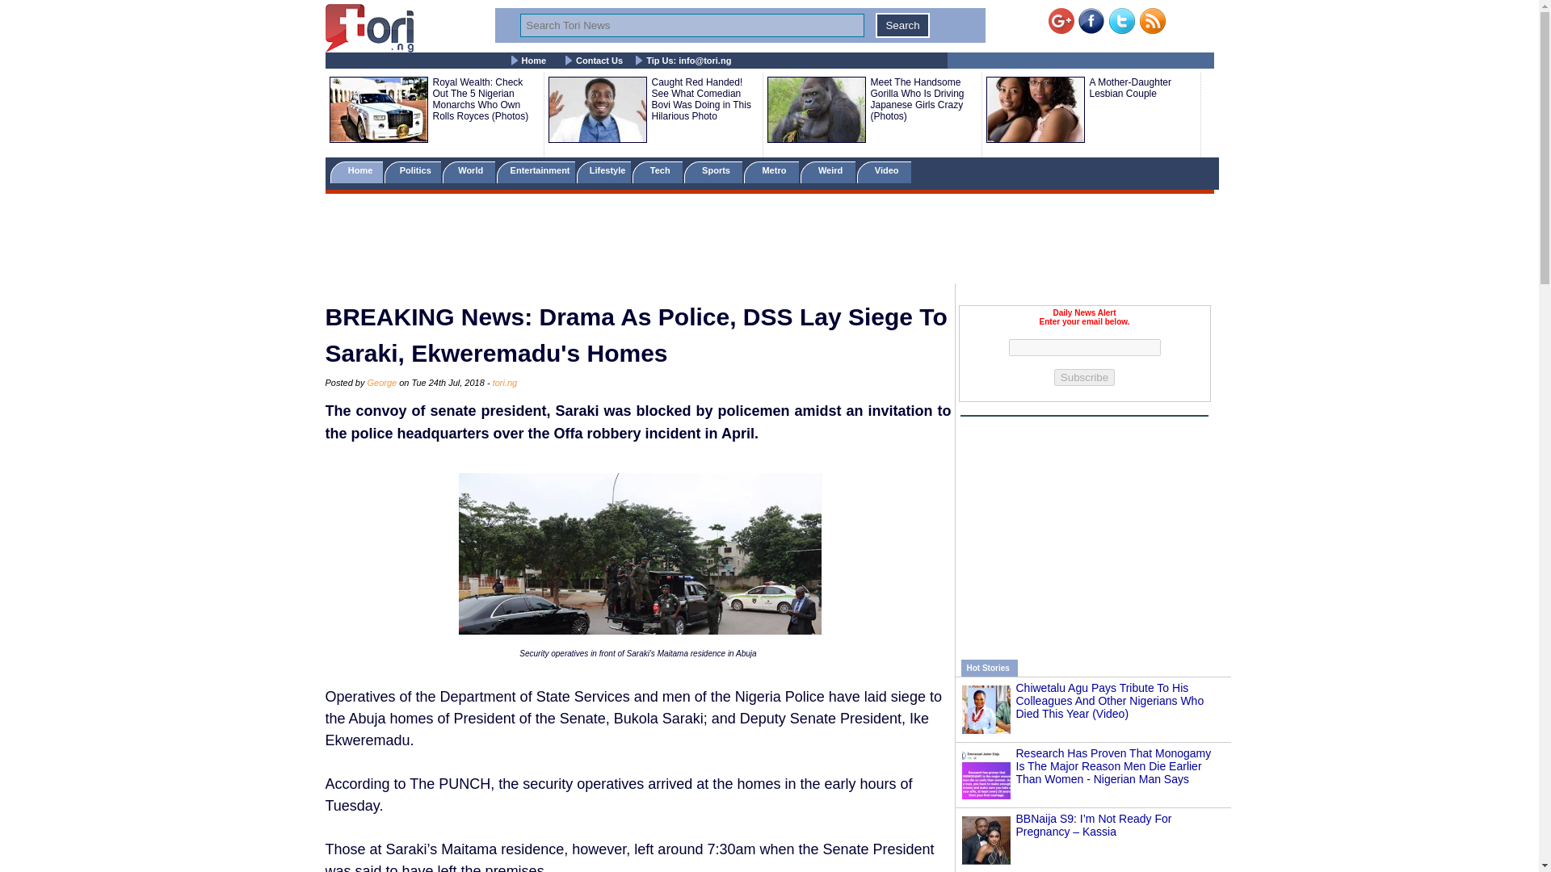  Describe the element at coordinates (604, 171) in the screenshot. I see `  Lifestyle  ` at that location.